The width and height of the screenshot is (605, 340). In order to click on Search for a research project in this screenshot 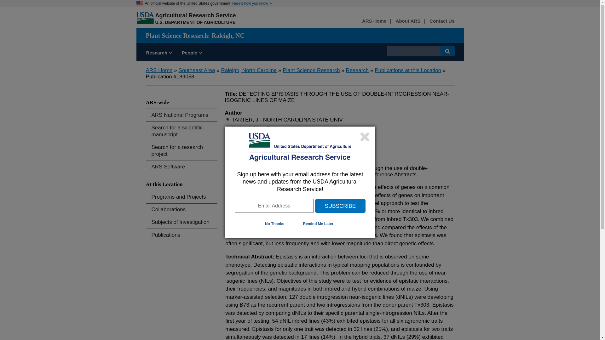, I will do `click(181, 150)`.